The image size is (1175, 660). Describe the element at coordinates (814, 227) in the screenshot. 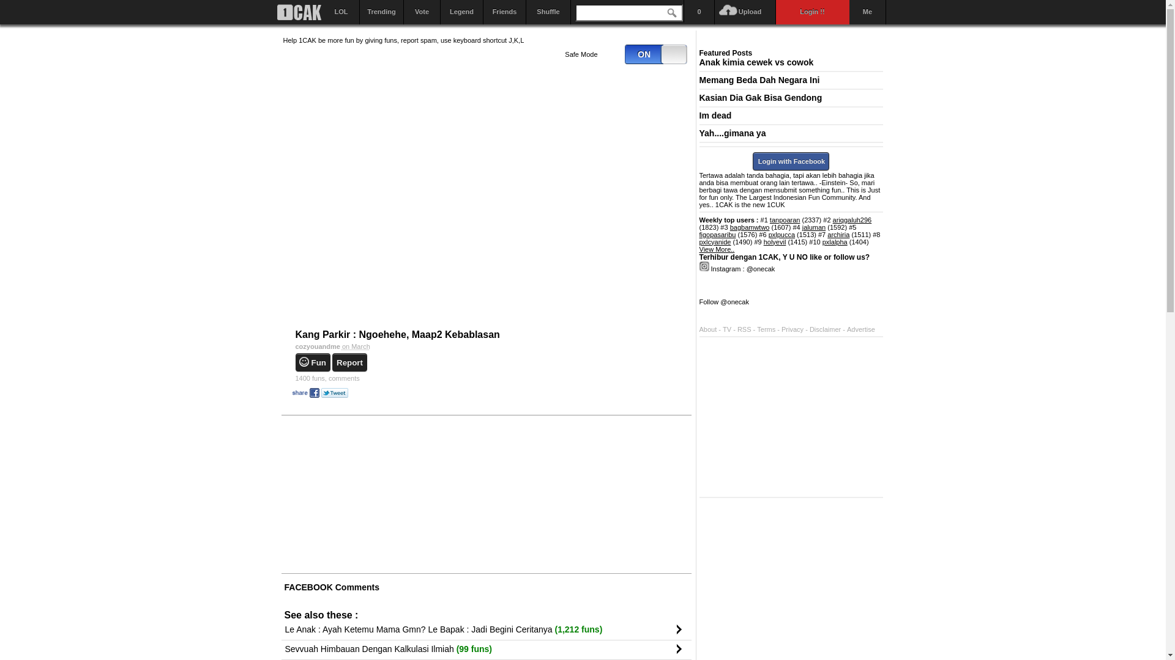

I see `jaluman` at that location.